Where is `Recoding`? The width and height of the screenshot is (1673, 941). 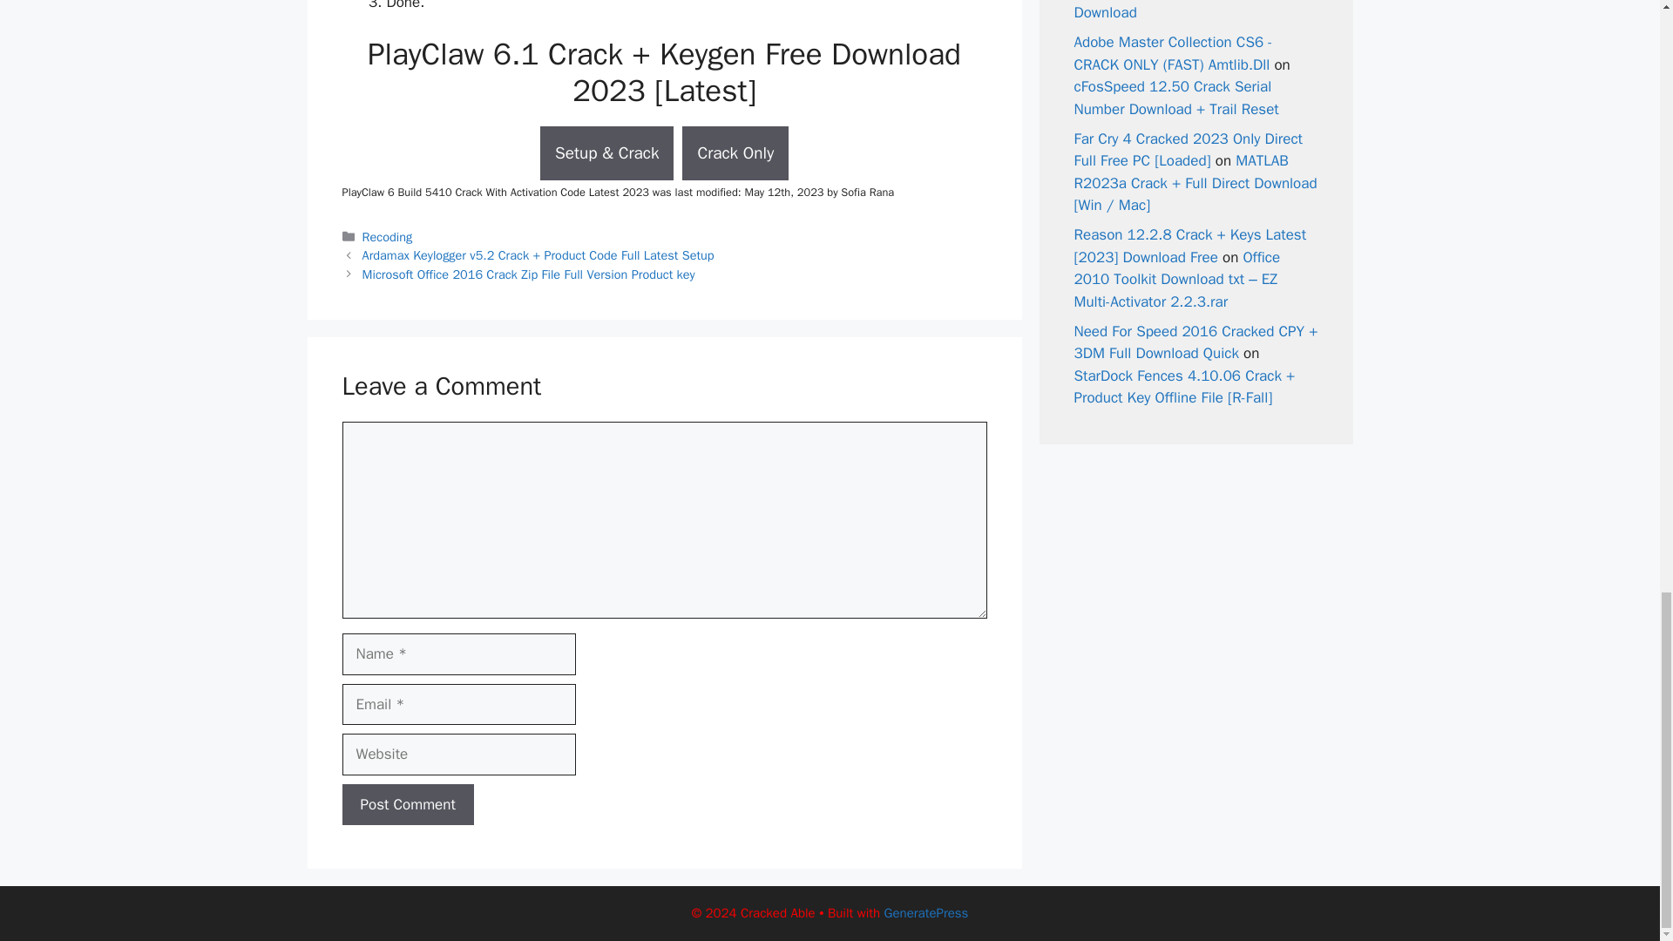 Recoding is located at coordinates (388, 237).